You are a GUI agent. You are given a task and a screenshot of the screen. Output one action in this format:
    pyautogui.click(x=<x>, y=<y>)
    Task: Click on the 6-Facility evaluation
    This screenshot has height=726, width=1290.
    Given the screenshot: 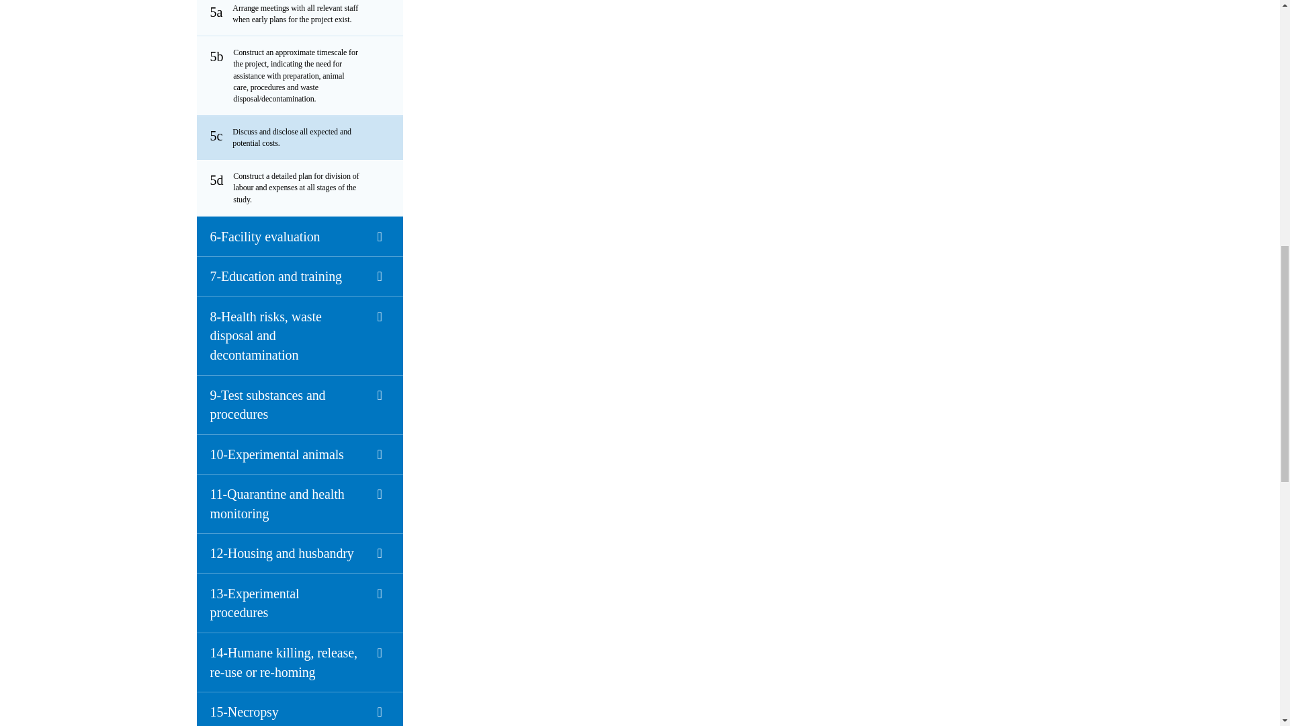 What is the action you would take?
    pyautogui.click(x=299, y=237)
    